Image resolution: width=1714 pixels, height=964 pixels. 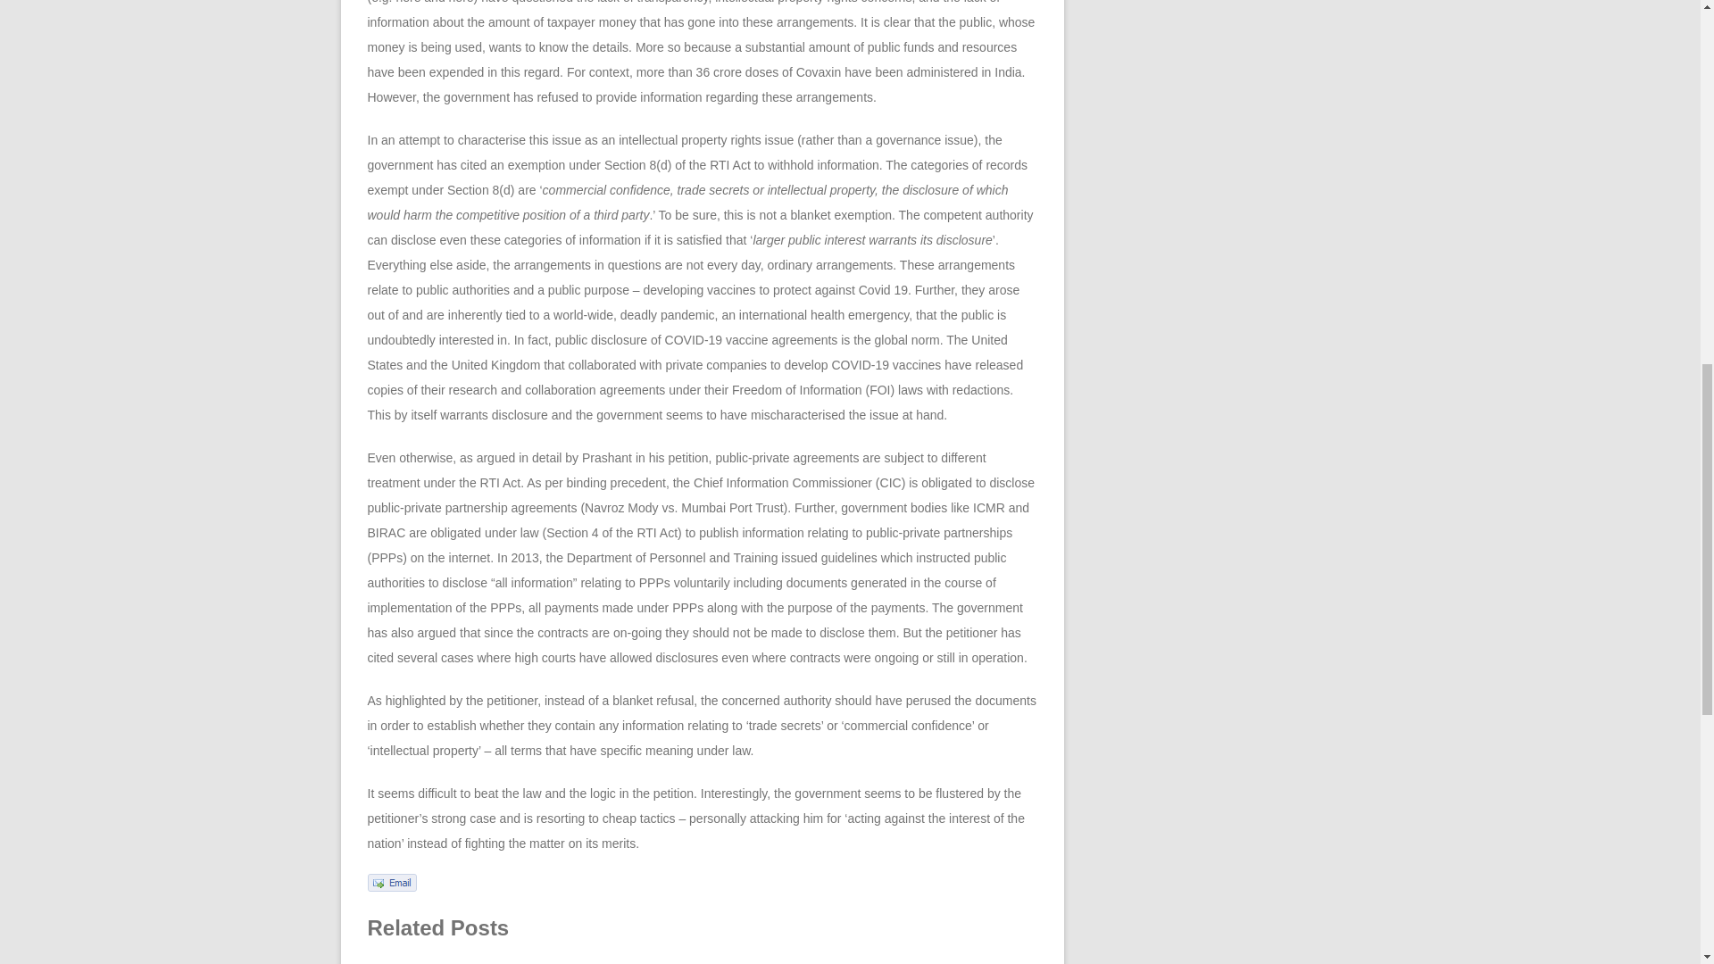 I want to click on Navroz Mody vs. Mumbai Port Trust, so click(x=684, y=507).